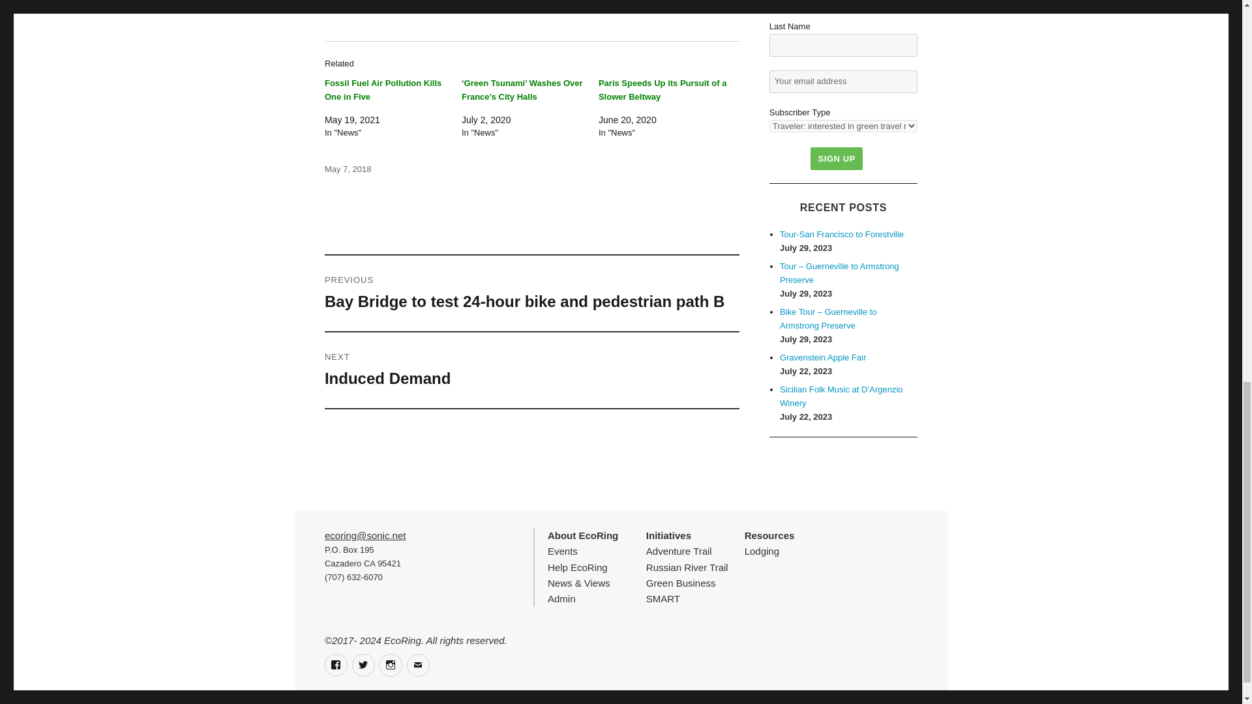  What do you see at coordinates (836, 158) in the screenshot?
I see `Sign up` at bounding box center [836, 158].